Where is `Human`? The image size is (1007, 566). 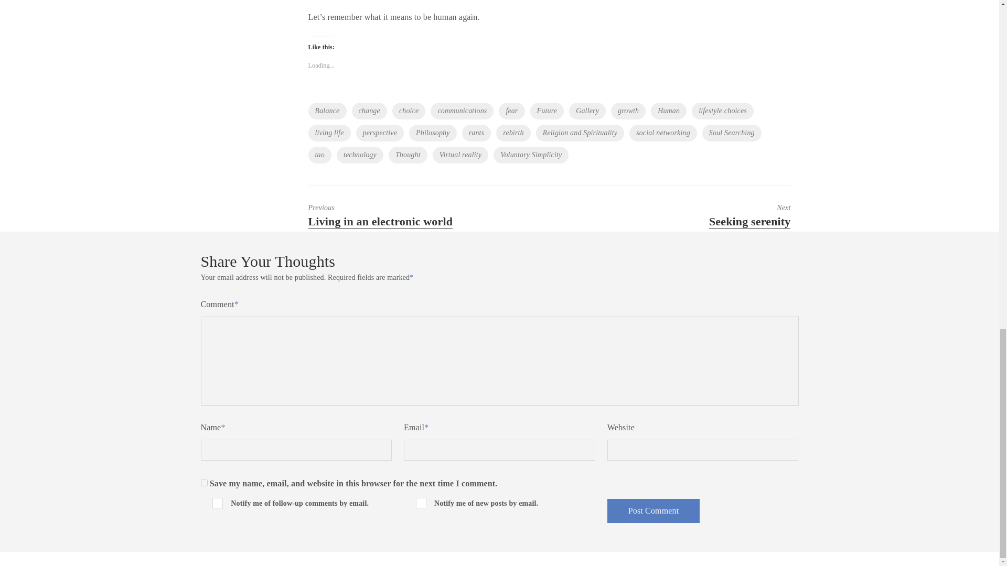
Human is located at coordinates (668, 111).